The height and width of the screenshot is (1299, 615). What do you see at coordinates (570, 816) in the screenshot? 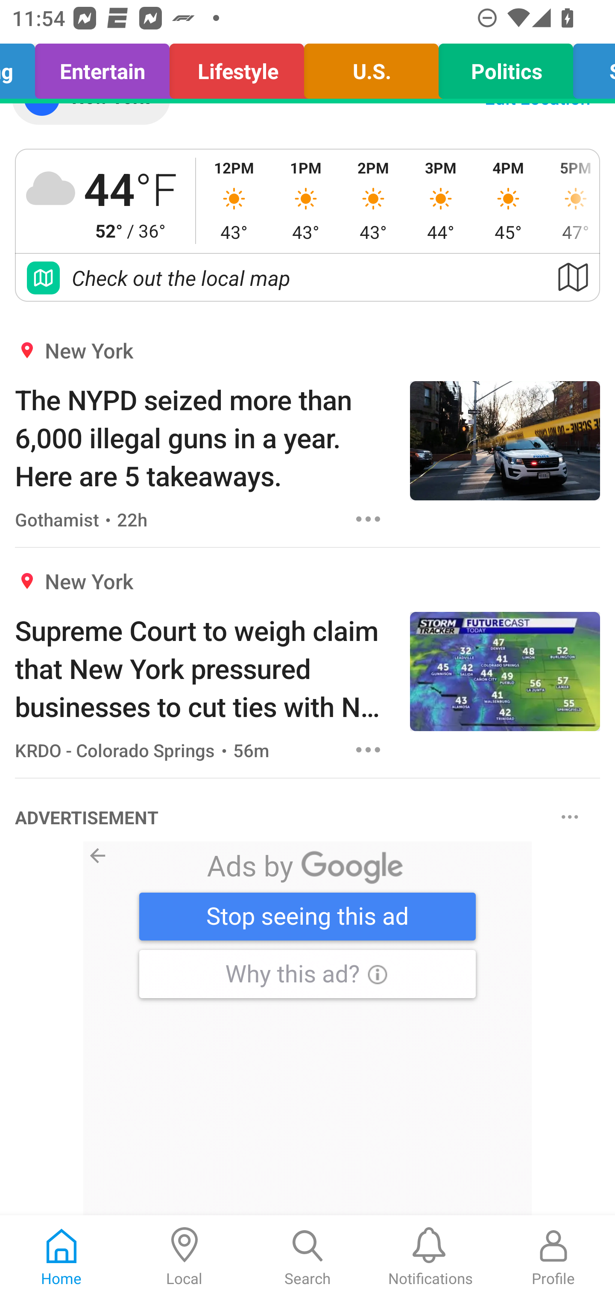
I see `Options` at bounding box center [570, 816].